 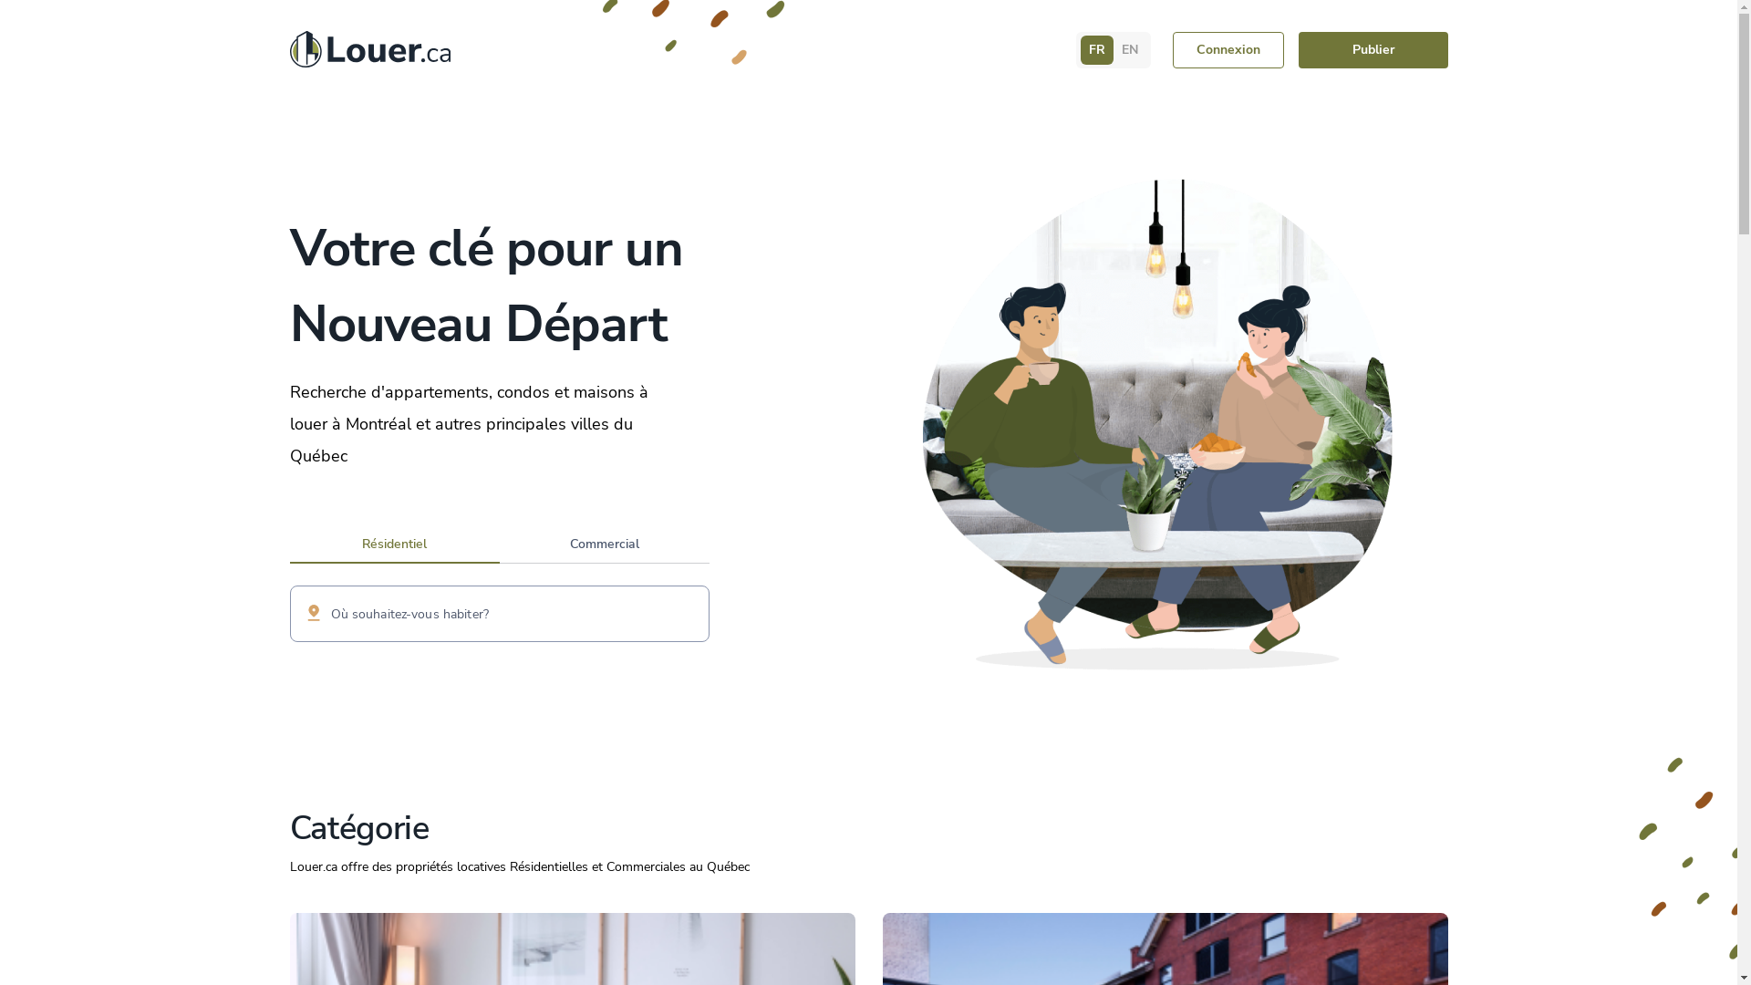 I want to click on Publier, so click(x=1373, y=50).